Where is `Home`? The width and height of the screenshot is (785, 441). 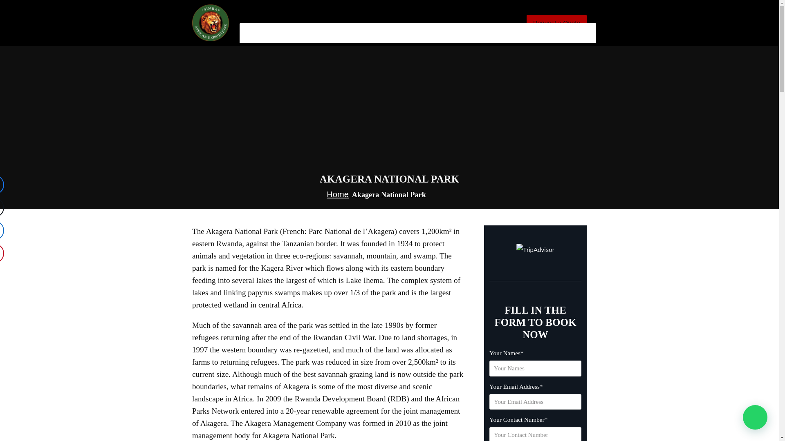
Home is located at coordinates (254, 31).